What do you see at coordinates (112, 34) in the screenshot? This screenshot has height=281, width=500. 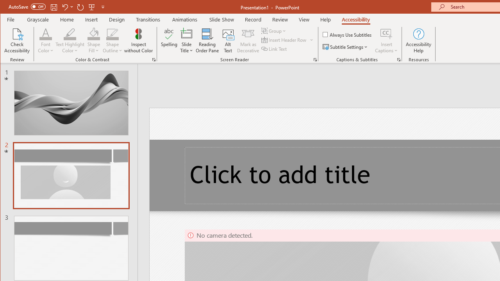 I see `Shape Outline Blue, Accent 1` at bounding box center [112, 34].